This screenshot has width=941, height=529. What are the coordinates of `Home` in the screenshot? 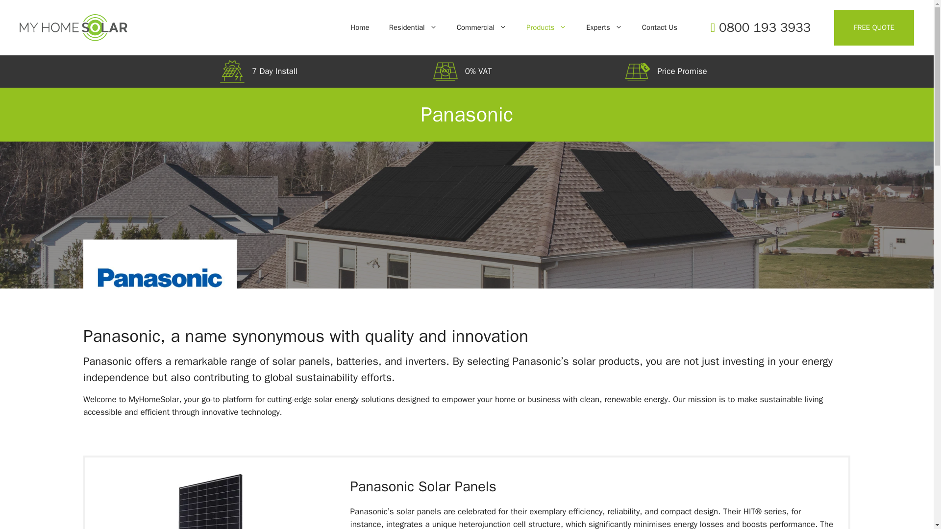 It's located at (360, 27).